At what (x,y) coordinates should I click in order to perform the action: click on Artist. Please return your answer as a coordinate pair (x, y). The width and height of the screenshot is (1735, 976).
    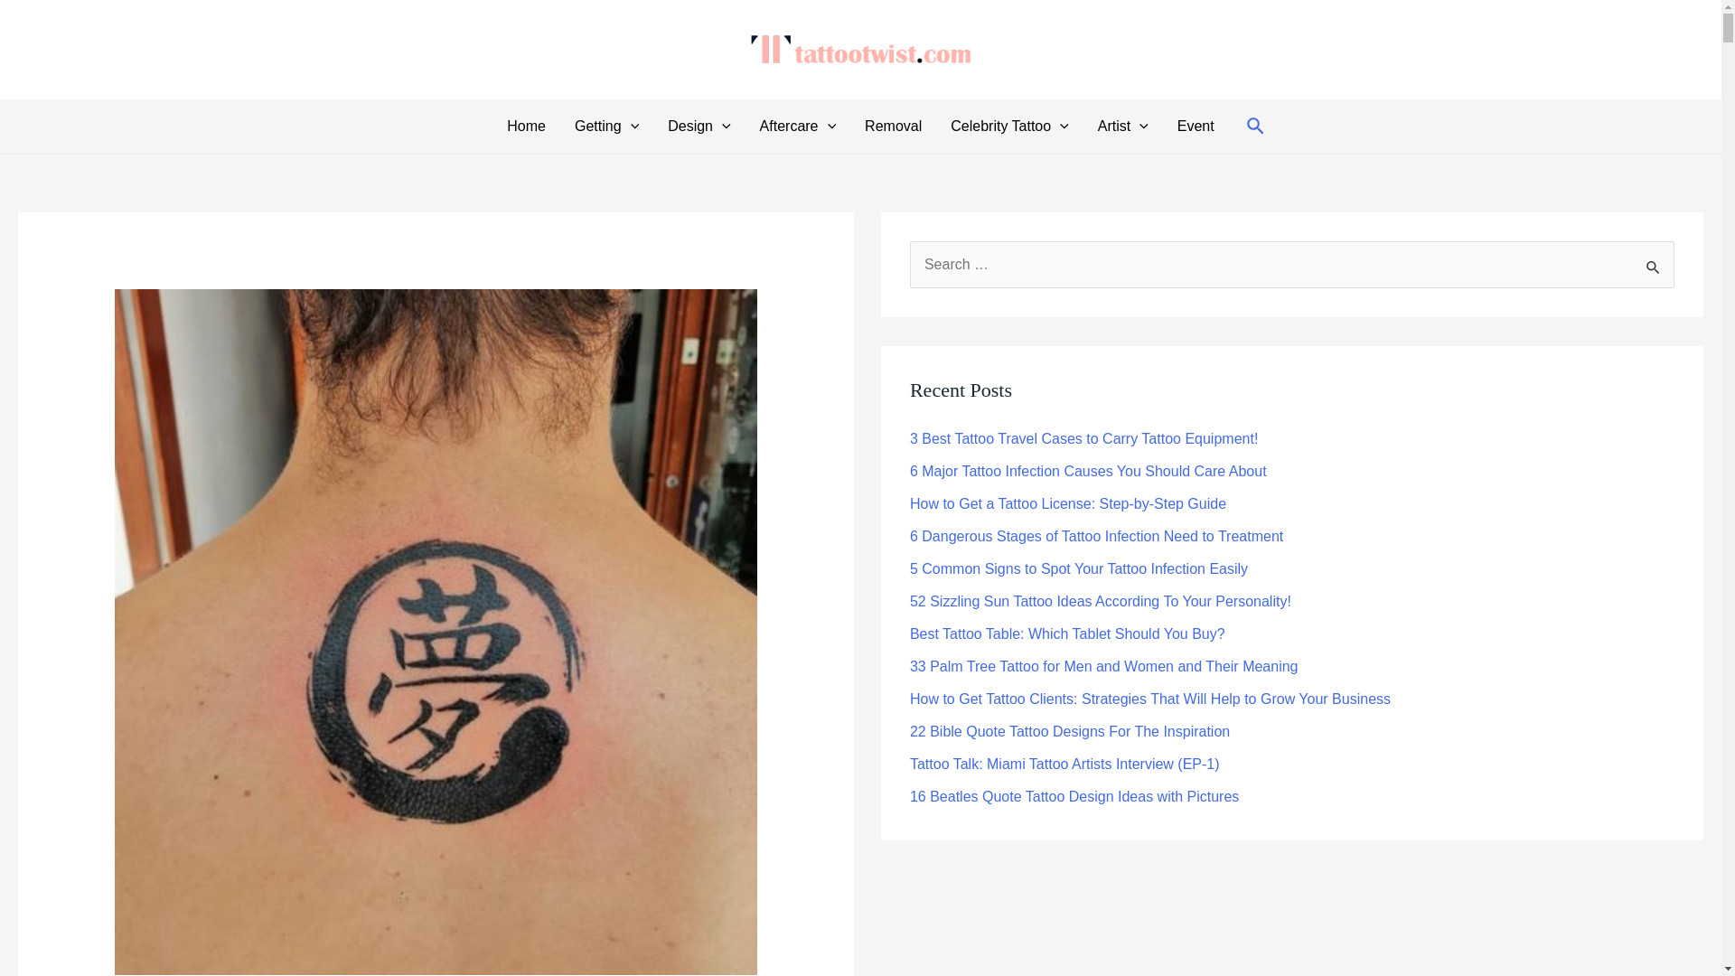
    Looking at the image, I should click on (1122, 127).